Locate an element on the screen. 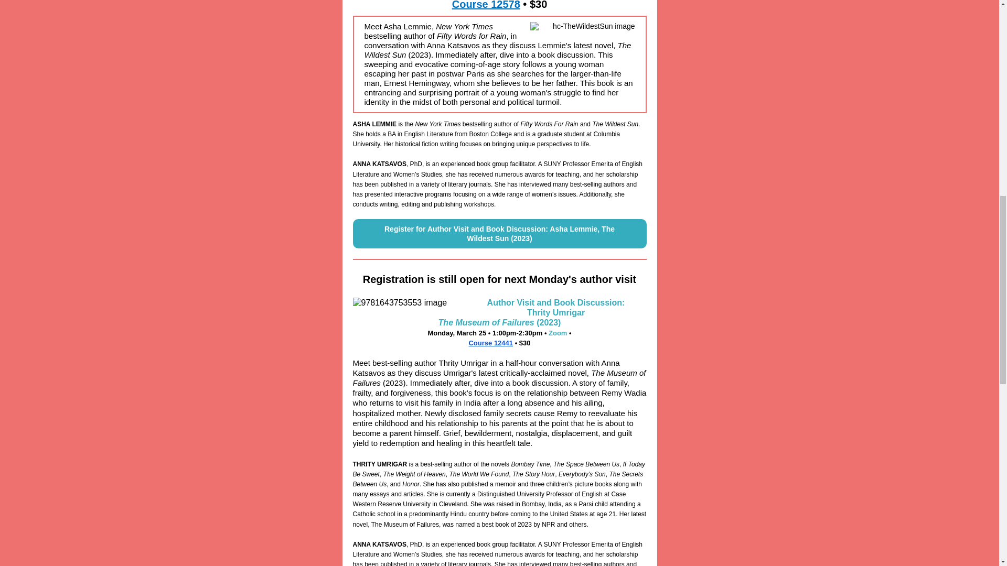 Image resolution: width=1007 pixels, height=566 pixels. Course 12441 is located at coordinates (490, 343).